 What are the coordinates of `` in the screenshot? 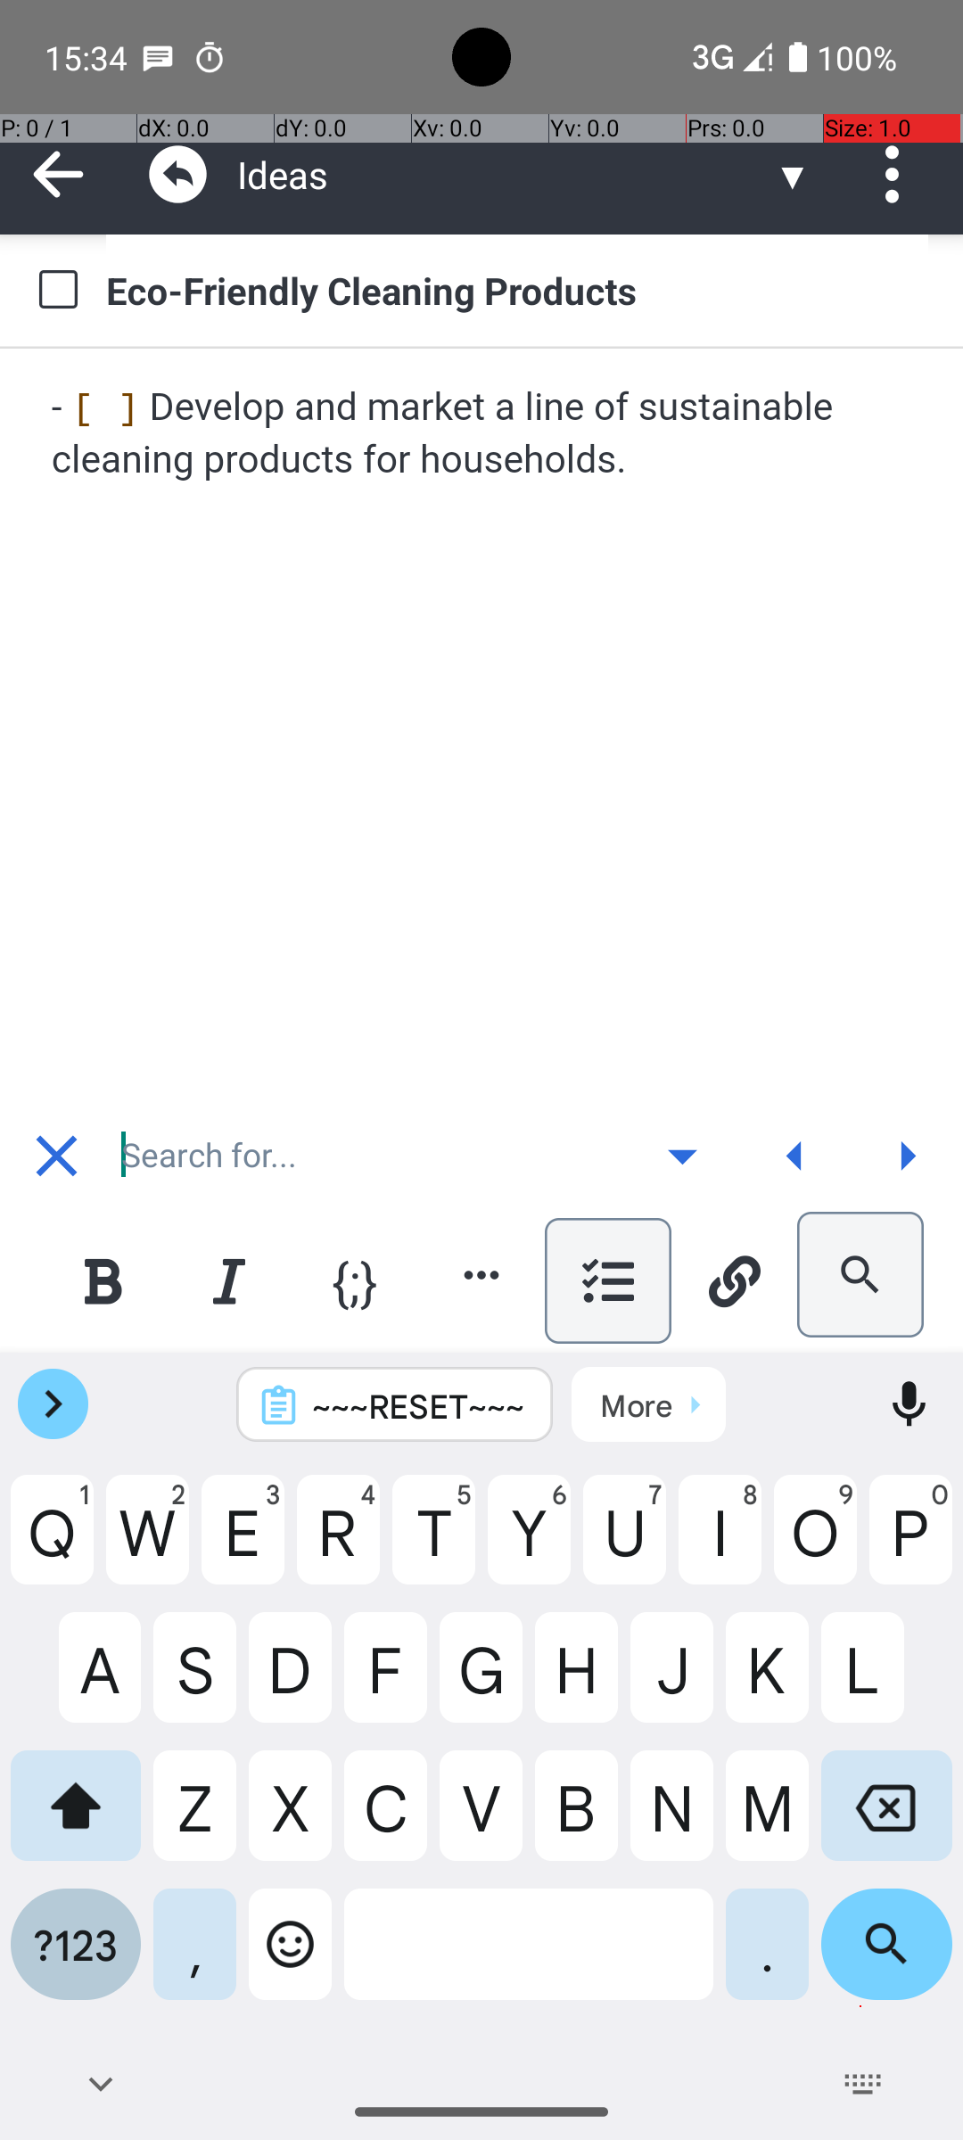 It's located at (178, 175).